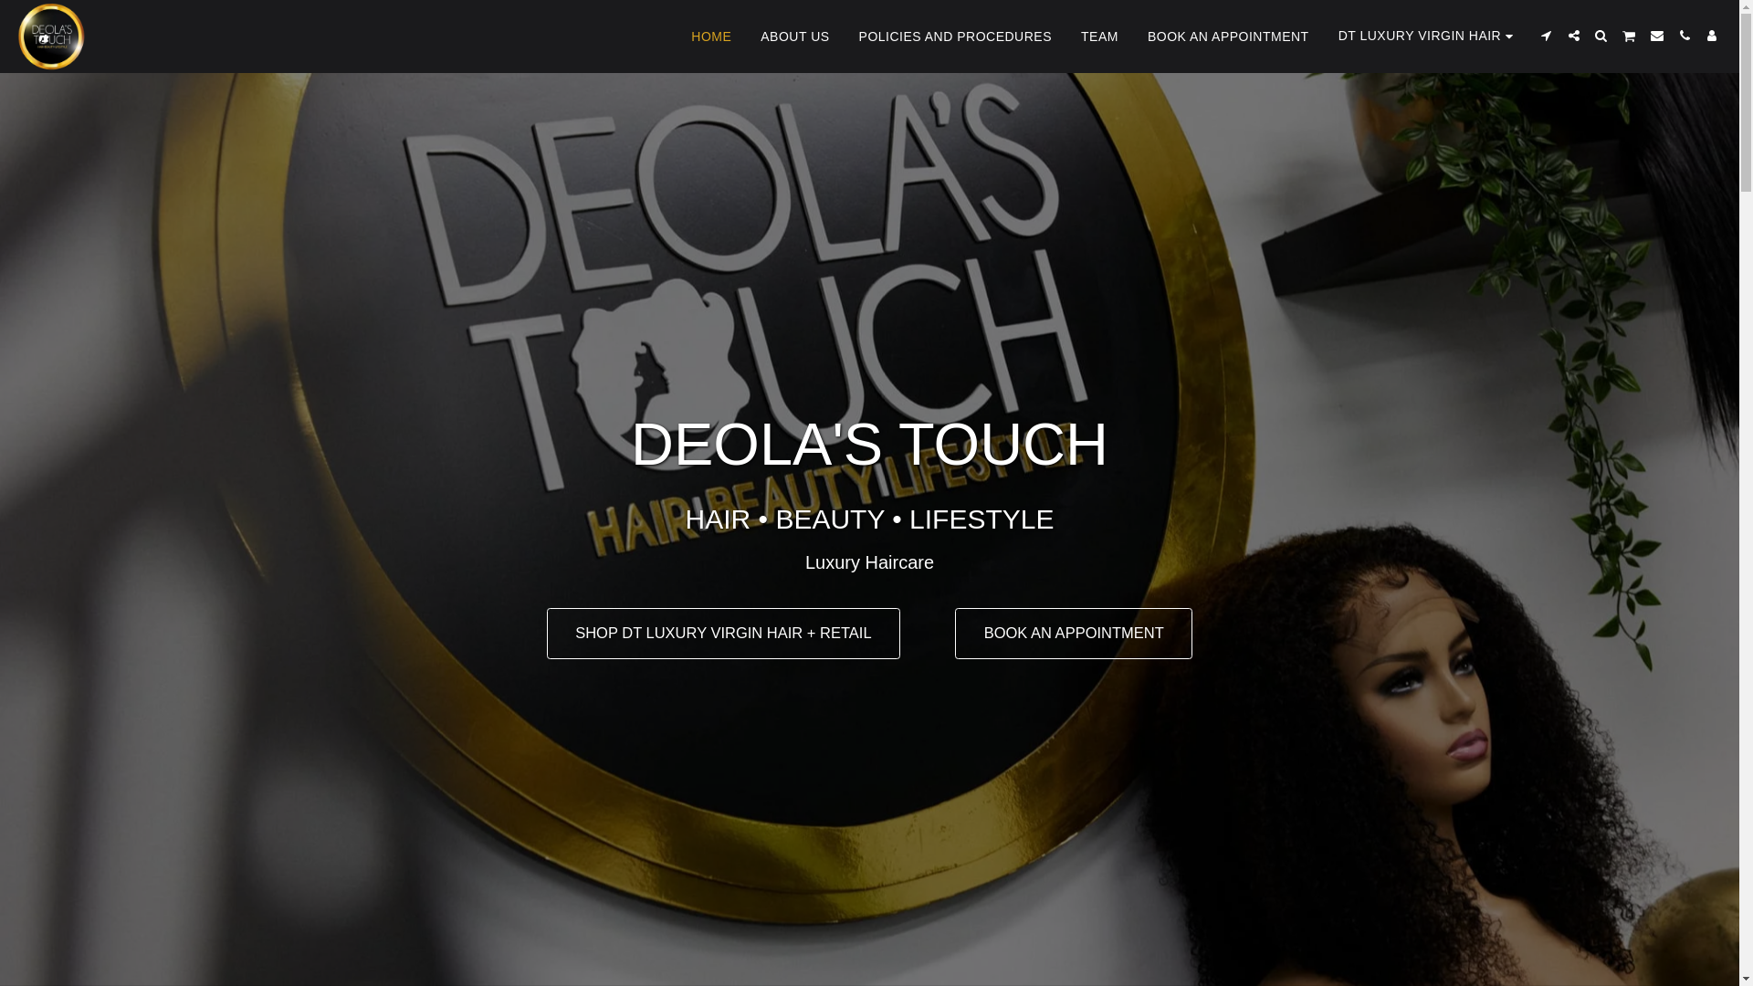 This screenshot has width=1753, height=986. Describe the element at coordinates (794, 37) in the screenshot. I see `ABOUT US` at that location.